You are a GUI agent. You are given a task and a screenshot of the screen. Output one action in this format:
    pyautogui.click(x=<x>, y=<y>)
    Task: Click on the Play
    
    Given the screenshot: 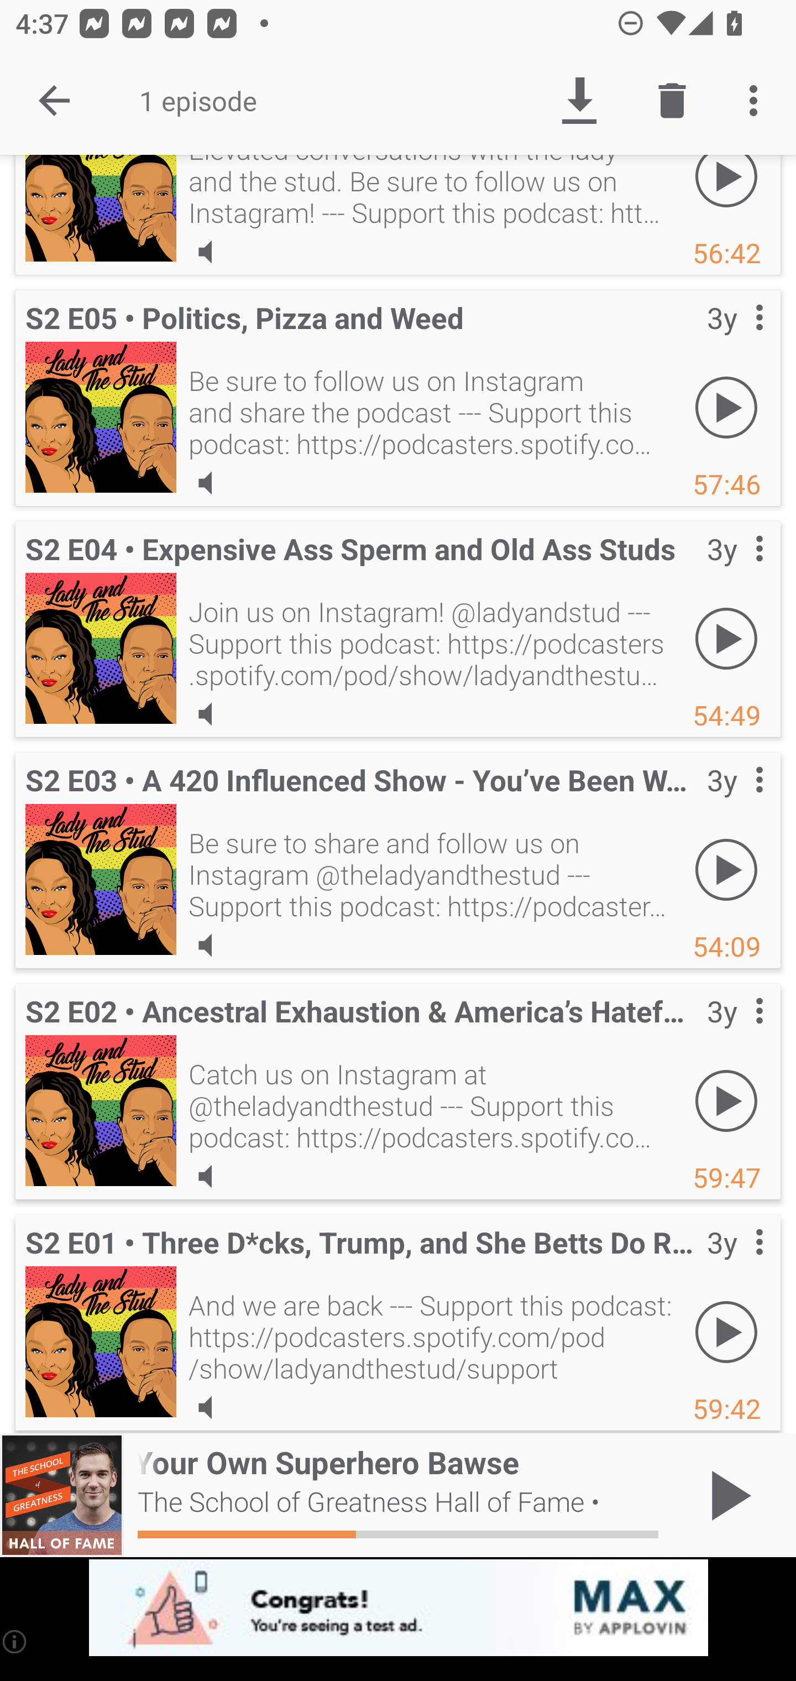 What is the action you would take?
    pyautogui.click(x=726, y=408)
    